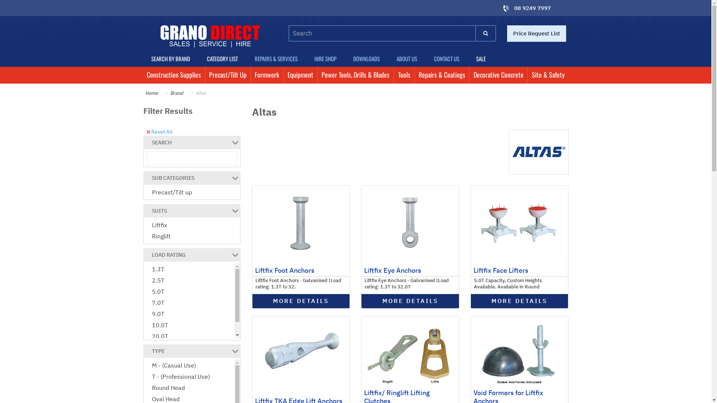 The image size is (717, 403). I want to click on Void Formers for Liftfix Anchors, so click(519, 353).